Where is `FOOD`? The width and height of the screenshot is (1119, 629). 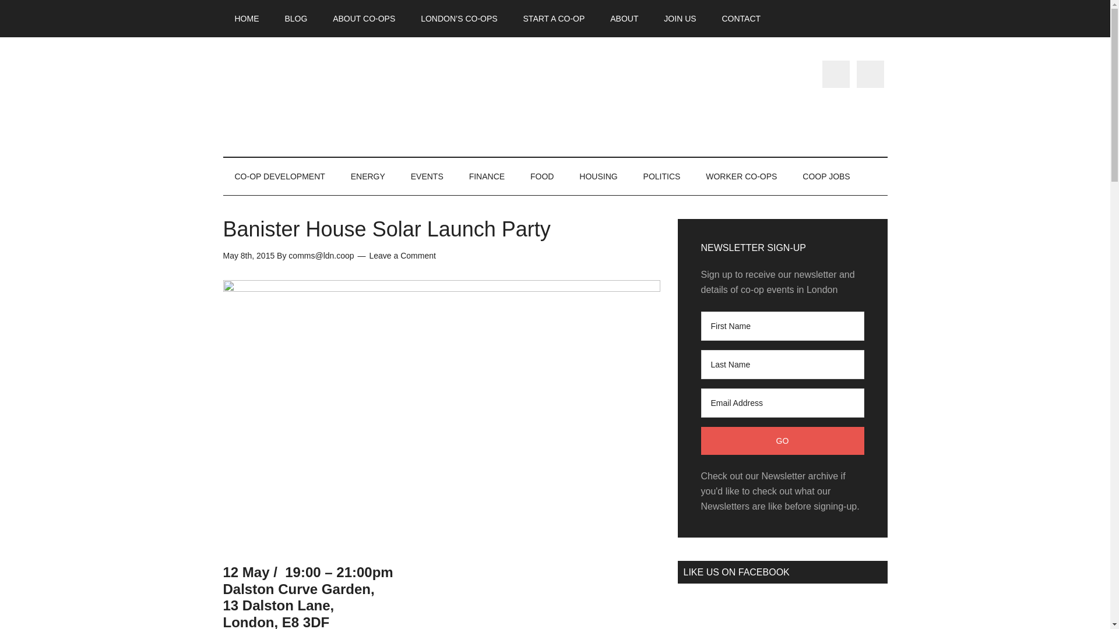 FOOD is located at coordinates (542, 176).